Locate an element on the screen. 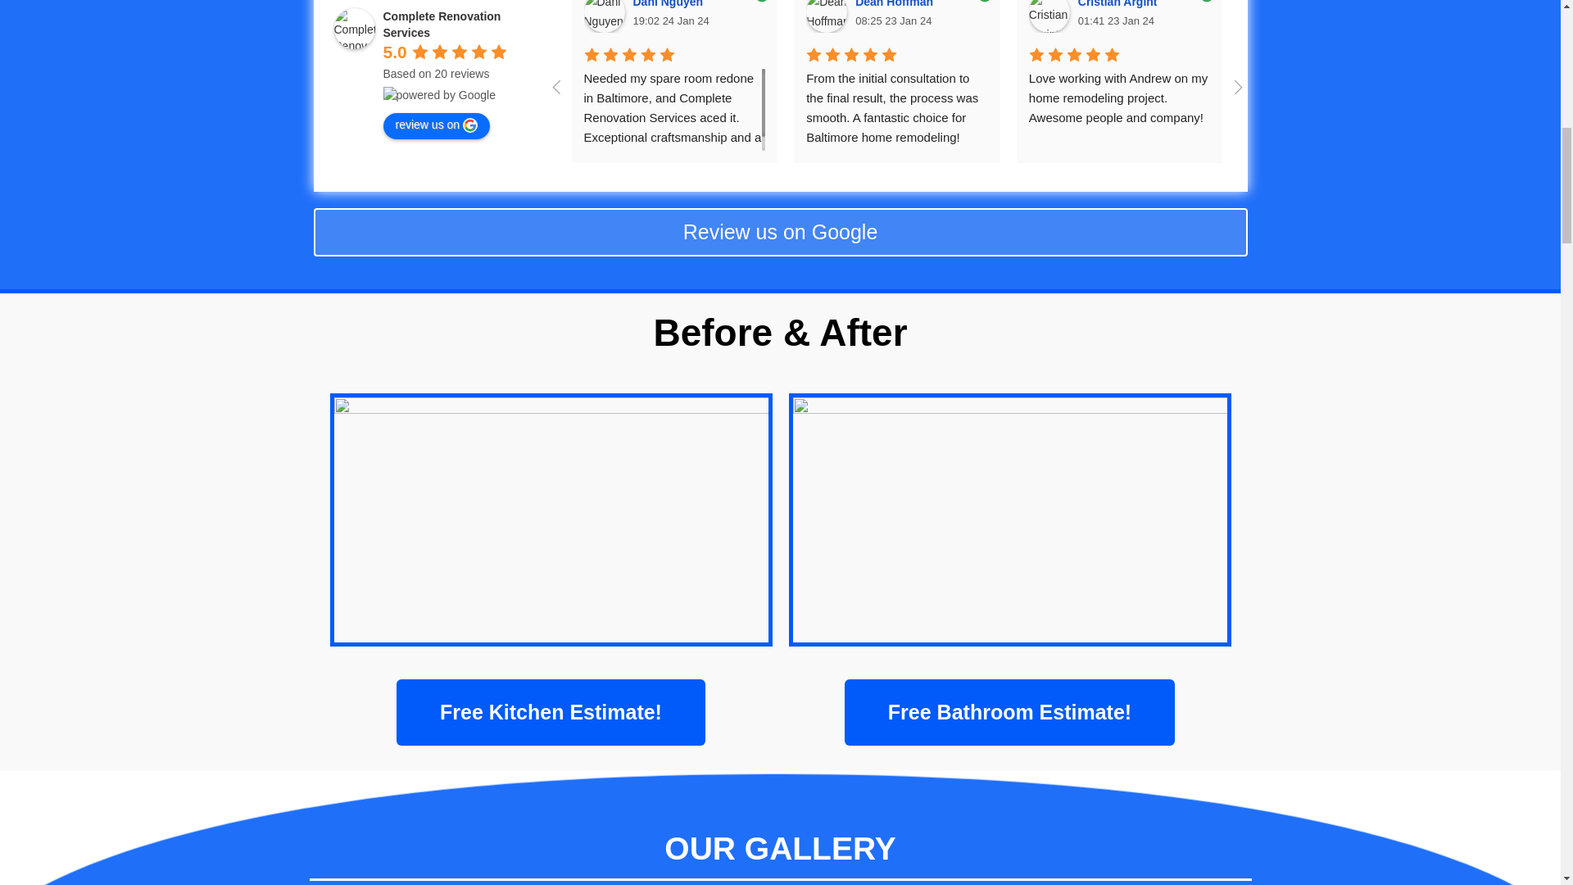 The width and height of the screenshot is (1573, 885). Dani Nguyen is located at coordinates (670, 3).